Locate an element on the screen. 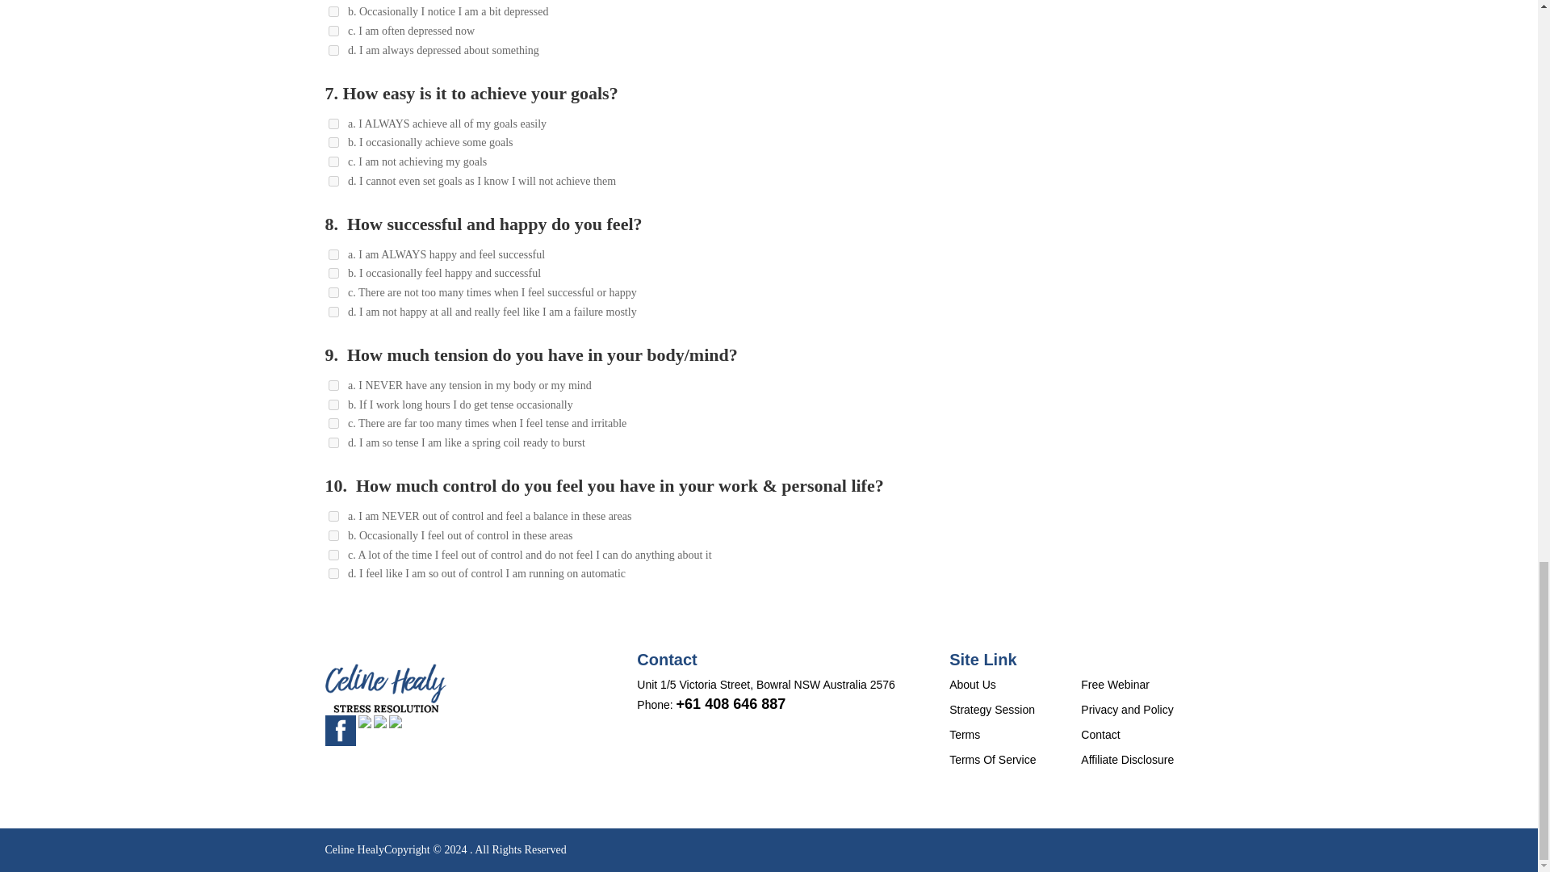 This screenshot has height=872, width=1550. Contact is located at coordinates (1100, 735).